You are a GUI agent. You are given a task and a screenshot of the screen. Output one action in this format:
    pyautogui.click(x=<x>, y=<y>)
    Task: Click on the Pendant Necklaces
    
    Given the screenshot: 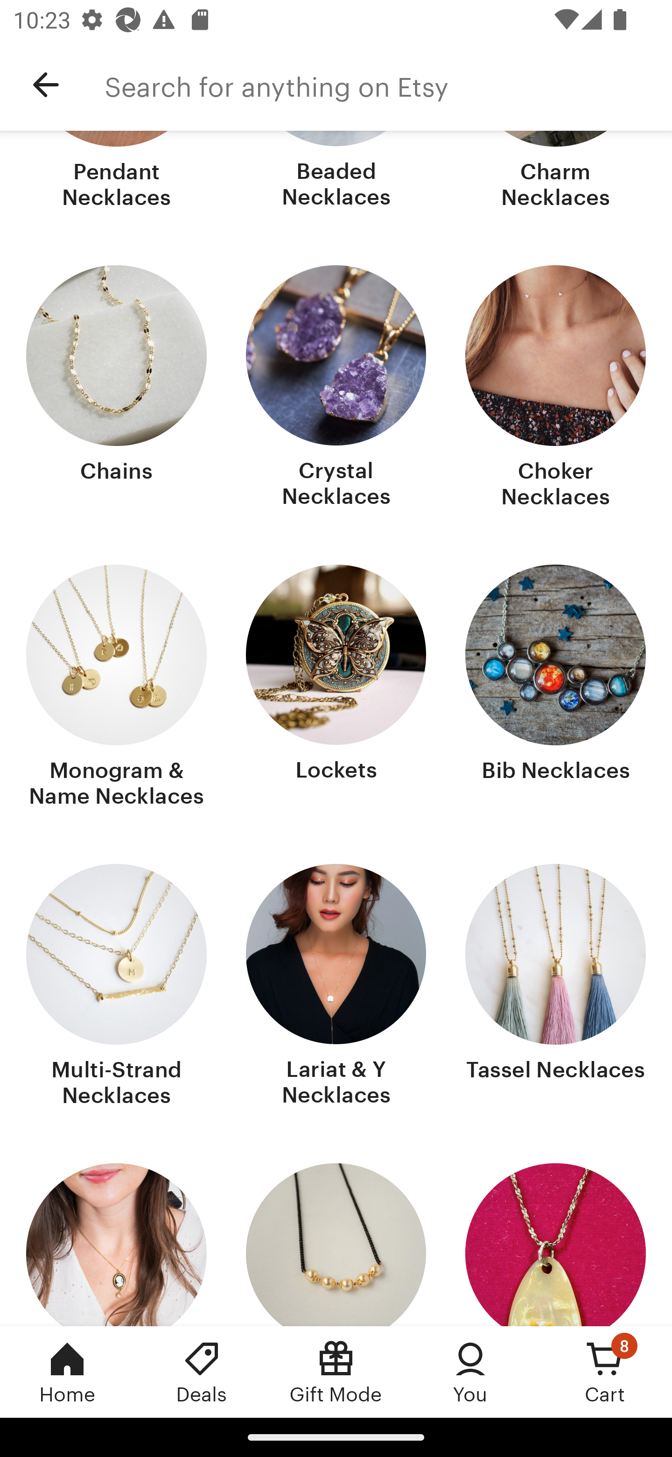 What is the action you would take?
    pyautogui.click(x=117, y=172)
    